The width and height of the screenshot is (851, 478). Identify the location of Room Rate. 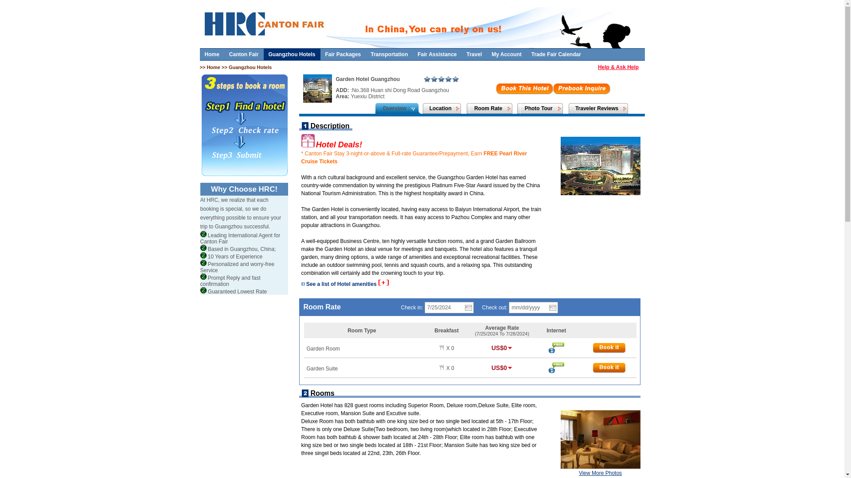
(488, 108).